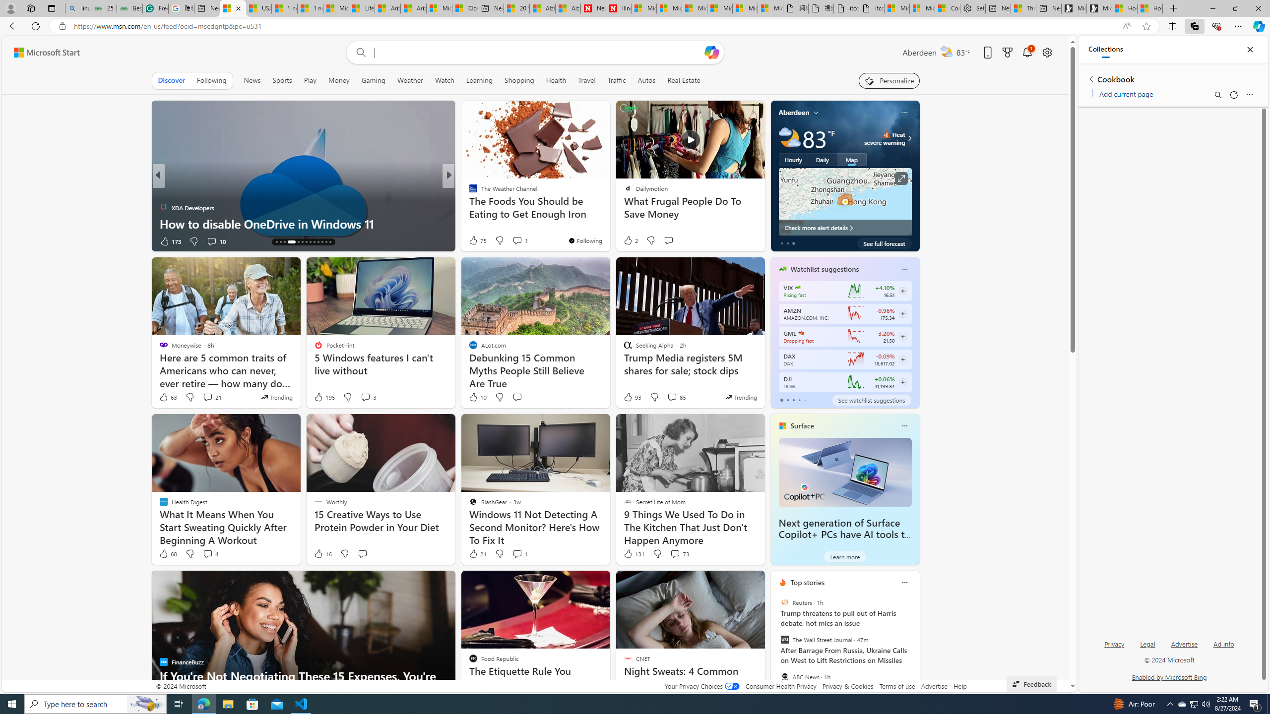 Image resolution: width=1270 pixels, height=714 pixels. What do you see at coordinates (469, 191) in the screenshot?
I see `The Telegraph` at bounding box center [469, 191].